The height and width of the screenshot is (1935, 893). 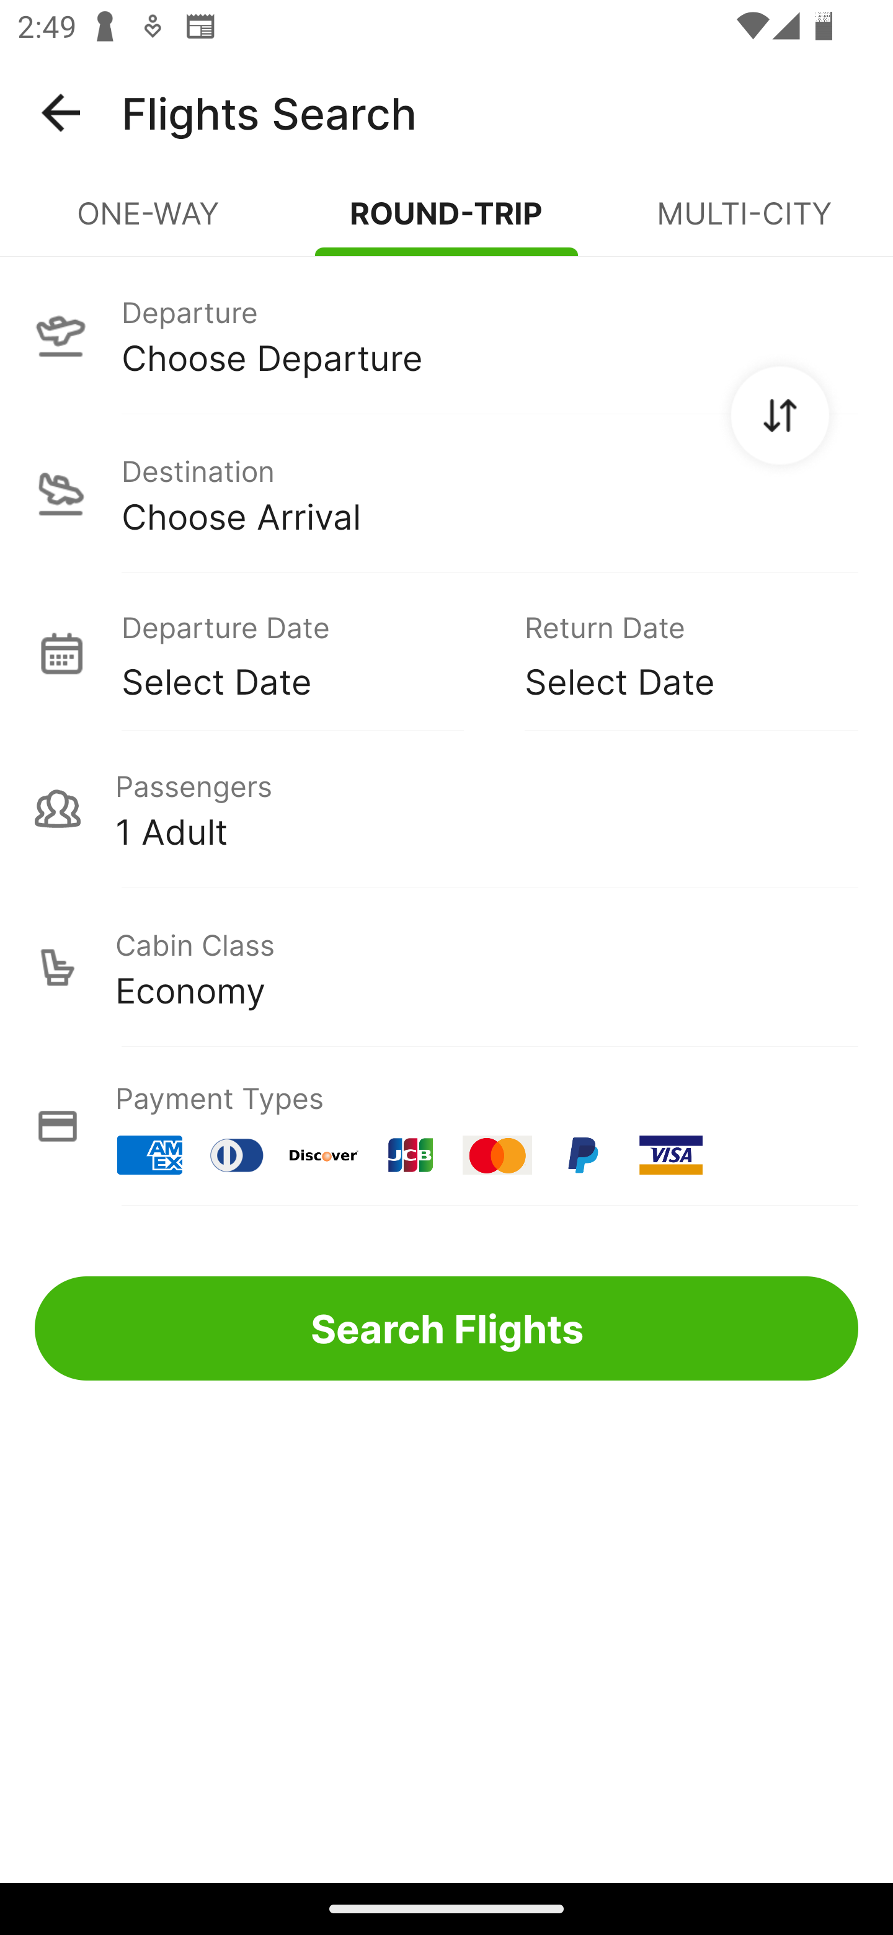 I want to click on MULTI-CITY, so click(x=744, y=223).